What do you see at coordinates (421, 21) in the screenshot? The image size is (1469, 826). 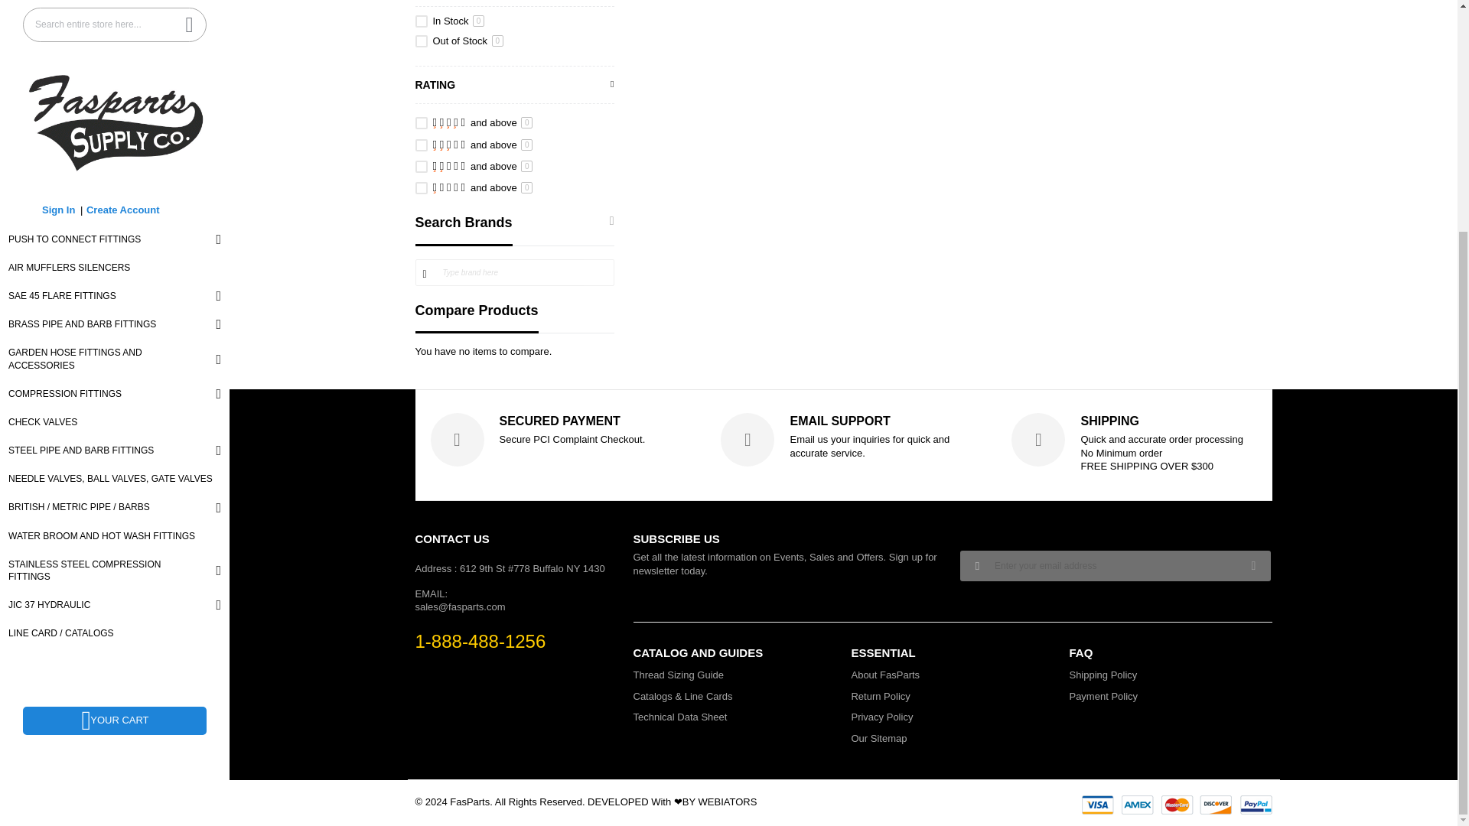 I see `1` at bounding box center [421, 21].